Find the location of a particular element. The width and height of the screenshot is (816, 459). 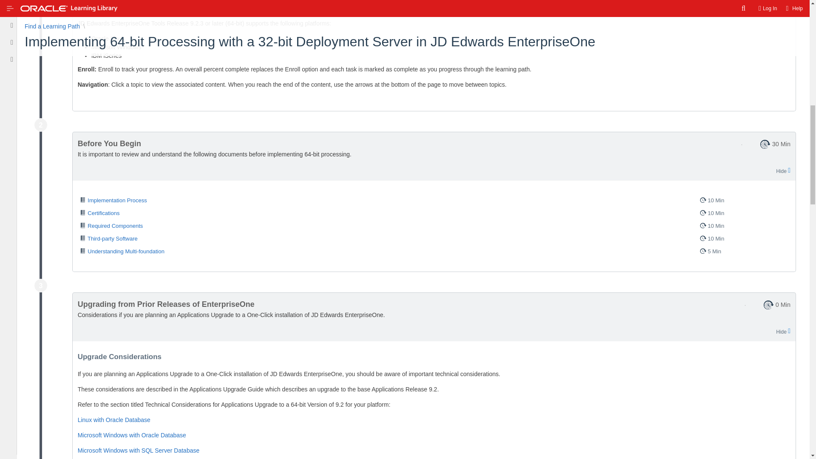

Microsoft Windows with SQL Server Database is located at coordinates (139, 450).